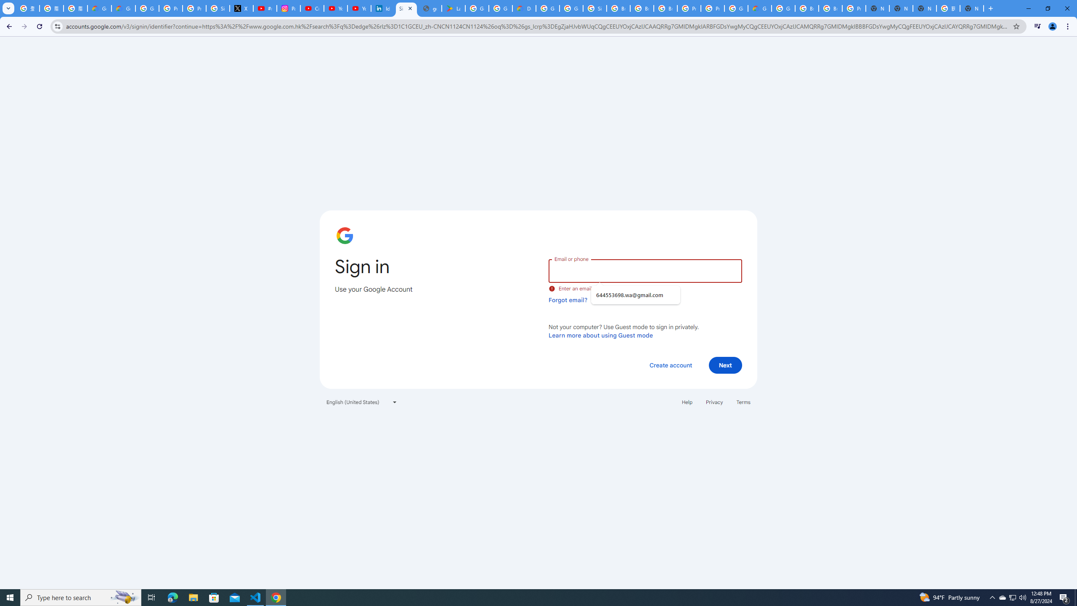  What do you see at coordinates (635, 295) in the screenshot?
I see `644553698.wa@gmail.com` at bounding box center [635, 295].